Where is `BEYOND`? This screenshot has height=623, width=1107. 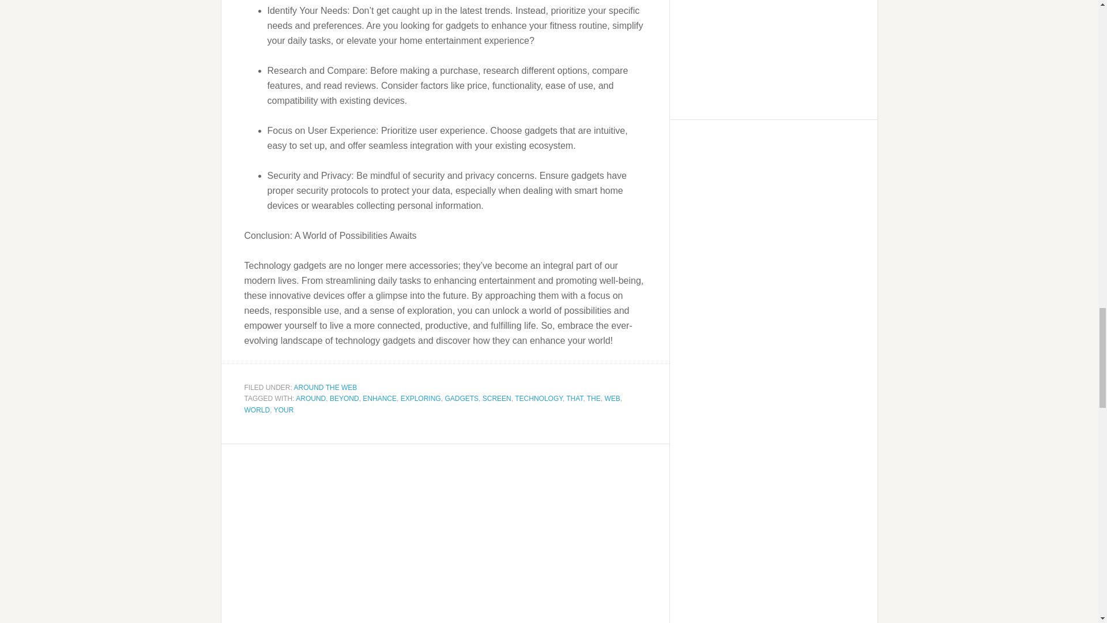
BEYOND is located at coordinates (344, 398).